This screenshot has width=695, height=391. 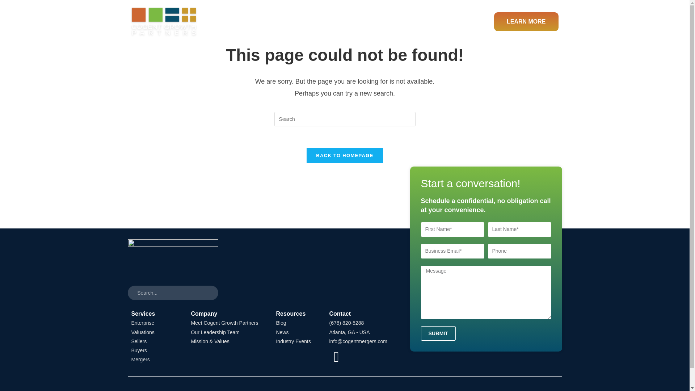 I want to click on LEARN MORE, so click(x=526, y=22).